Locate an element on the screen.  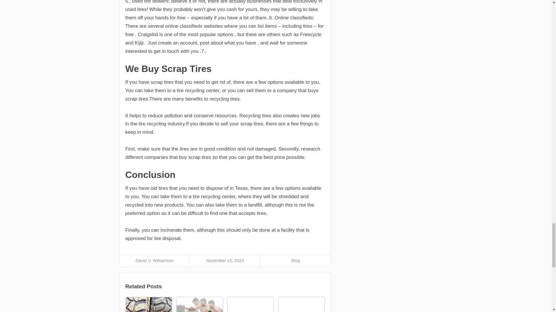
How to Protect Rv Tires is located at coordinates (250, 304).